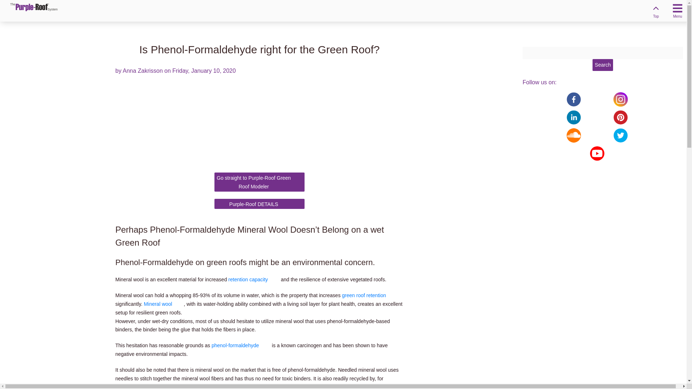  Describe the element at coordinates (369, 295) in the screenshot. I see `green roof retention` at that location.